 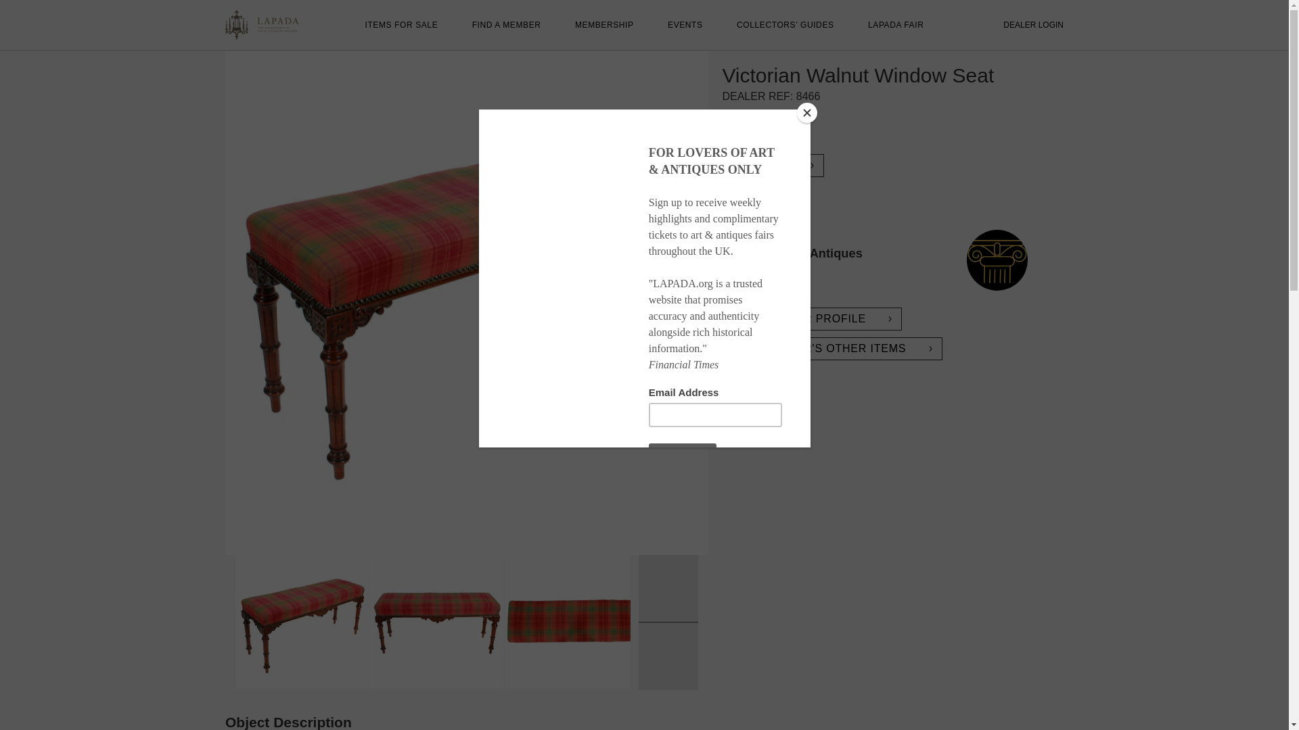 What do you see at coordinates (507, 25) in the screenshot?
I see `FIND A MEMBER` at bounding box center [507, 25].